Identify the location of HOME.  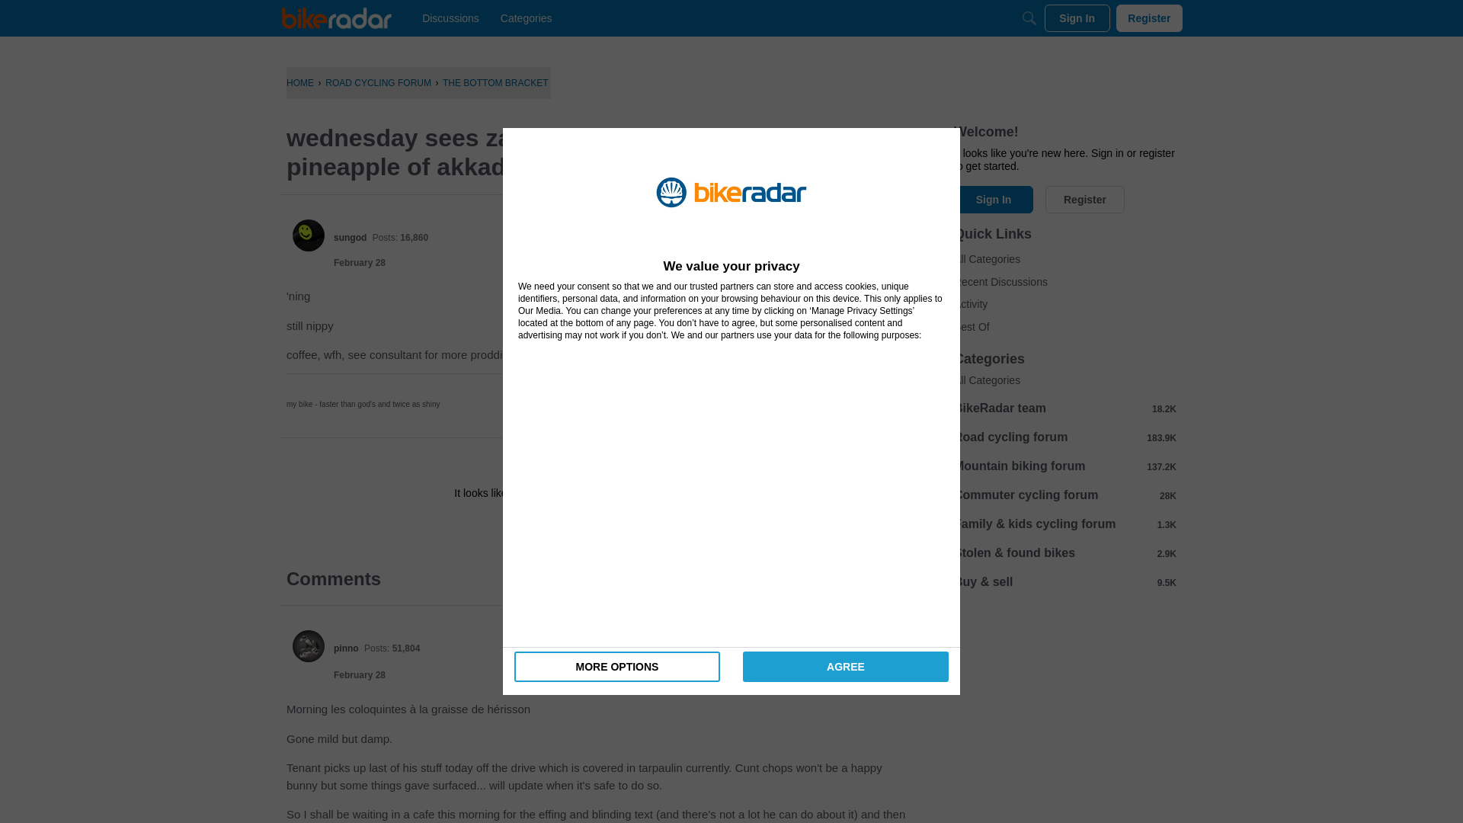
(300, 82).